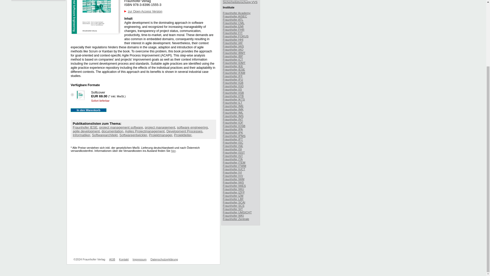 Image resolution: width=490 pixels, height=276 pixels. Describe the element at coordinates (173, 151) in the screenshot. I see `hier` at that location.